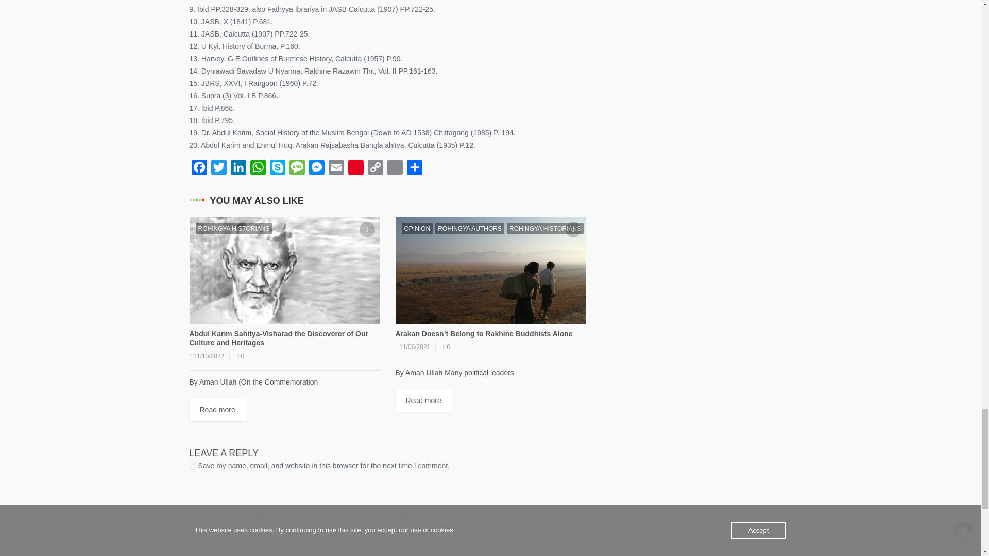 Image resolution: width=989 pixels, height=556 pixels. I want to click on Twitter, so click(218, 169).